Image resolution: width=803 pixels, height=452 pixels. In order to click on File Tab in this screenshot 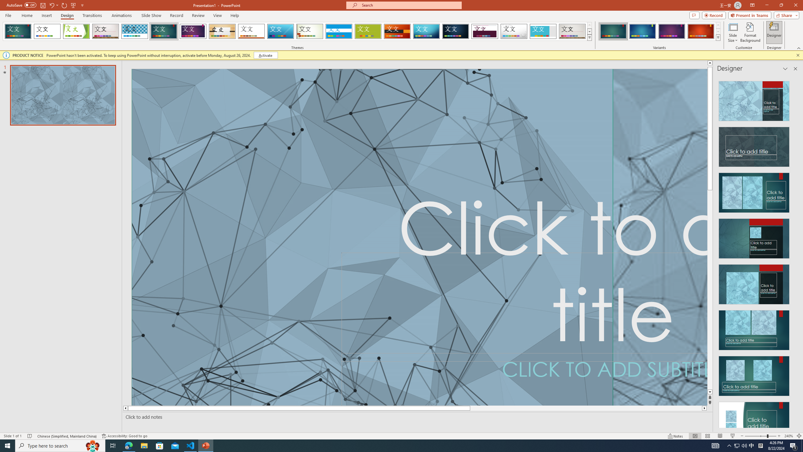, I will do `click(8, 15)`.